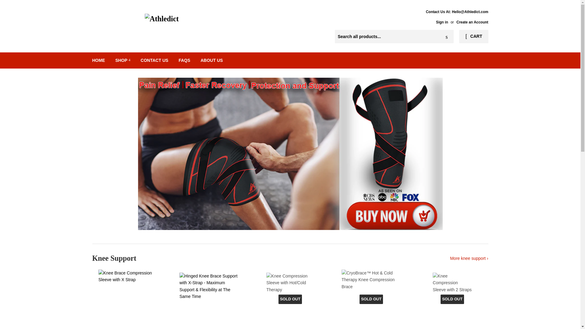  Describe the element at coordinates (473, 37) in the screenshot. I see `CART` at that location.